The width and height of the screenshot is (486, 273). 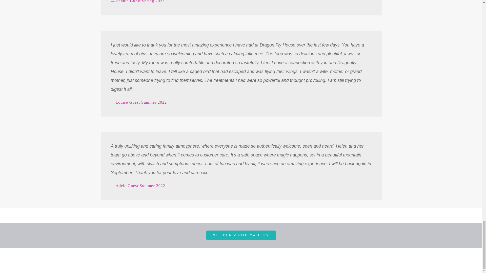 What do you see at coordinates (241, 235) in the screenshot?
I see `Gallery` at bounding box center [241, 235].